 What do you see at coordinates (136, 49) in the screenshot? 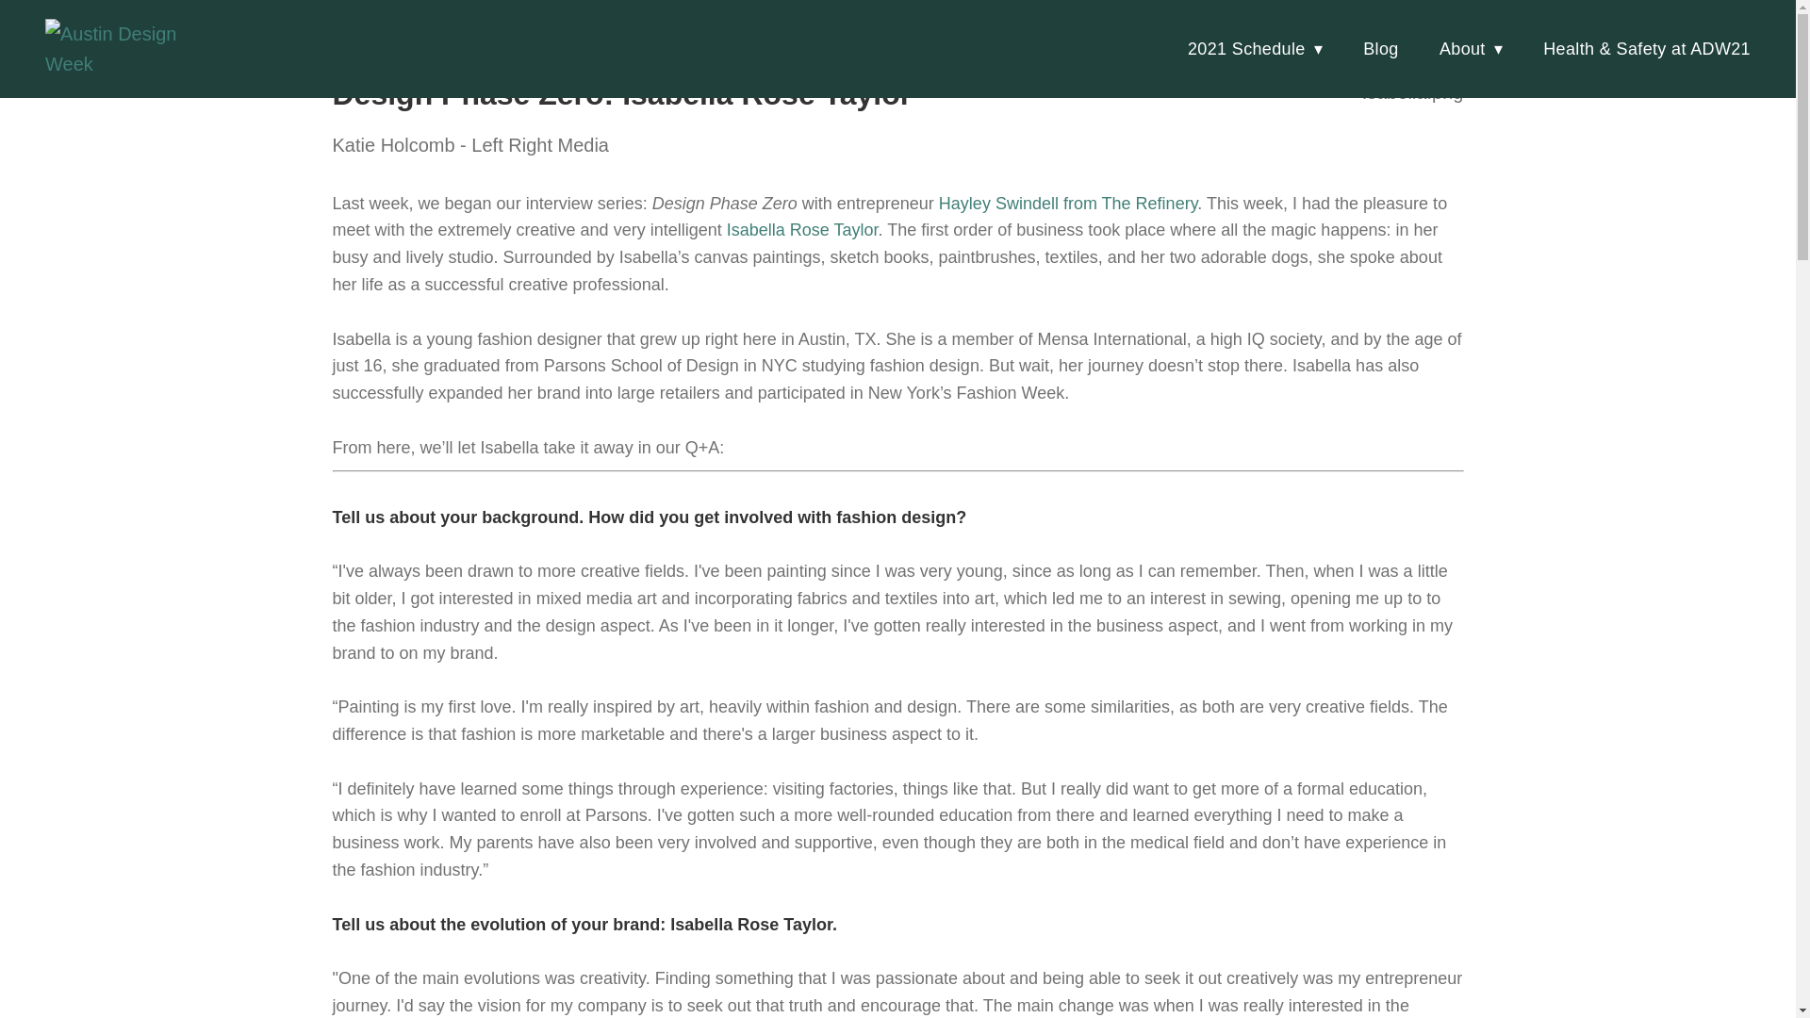
I see `Austin Design Week` at bounding box center [136, 49].